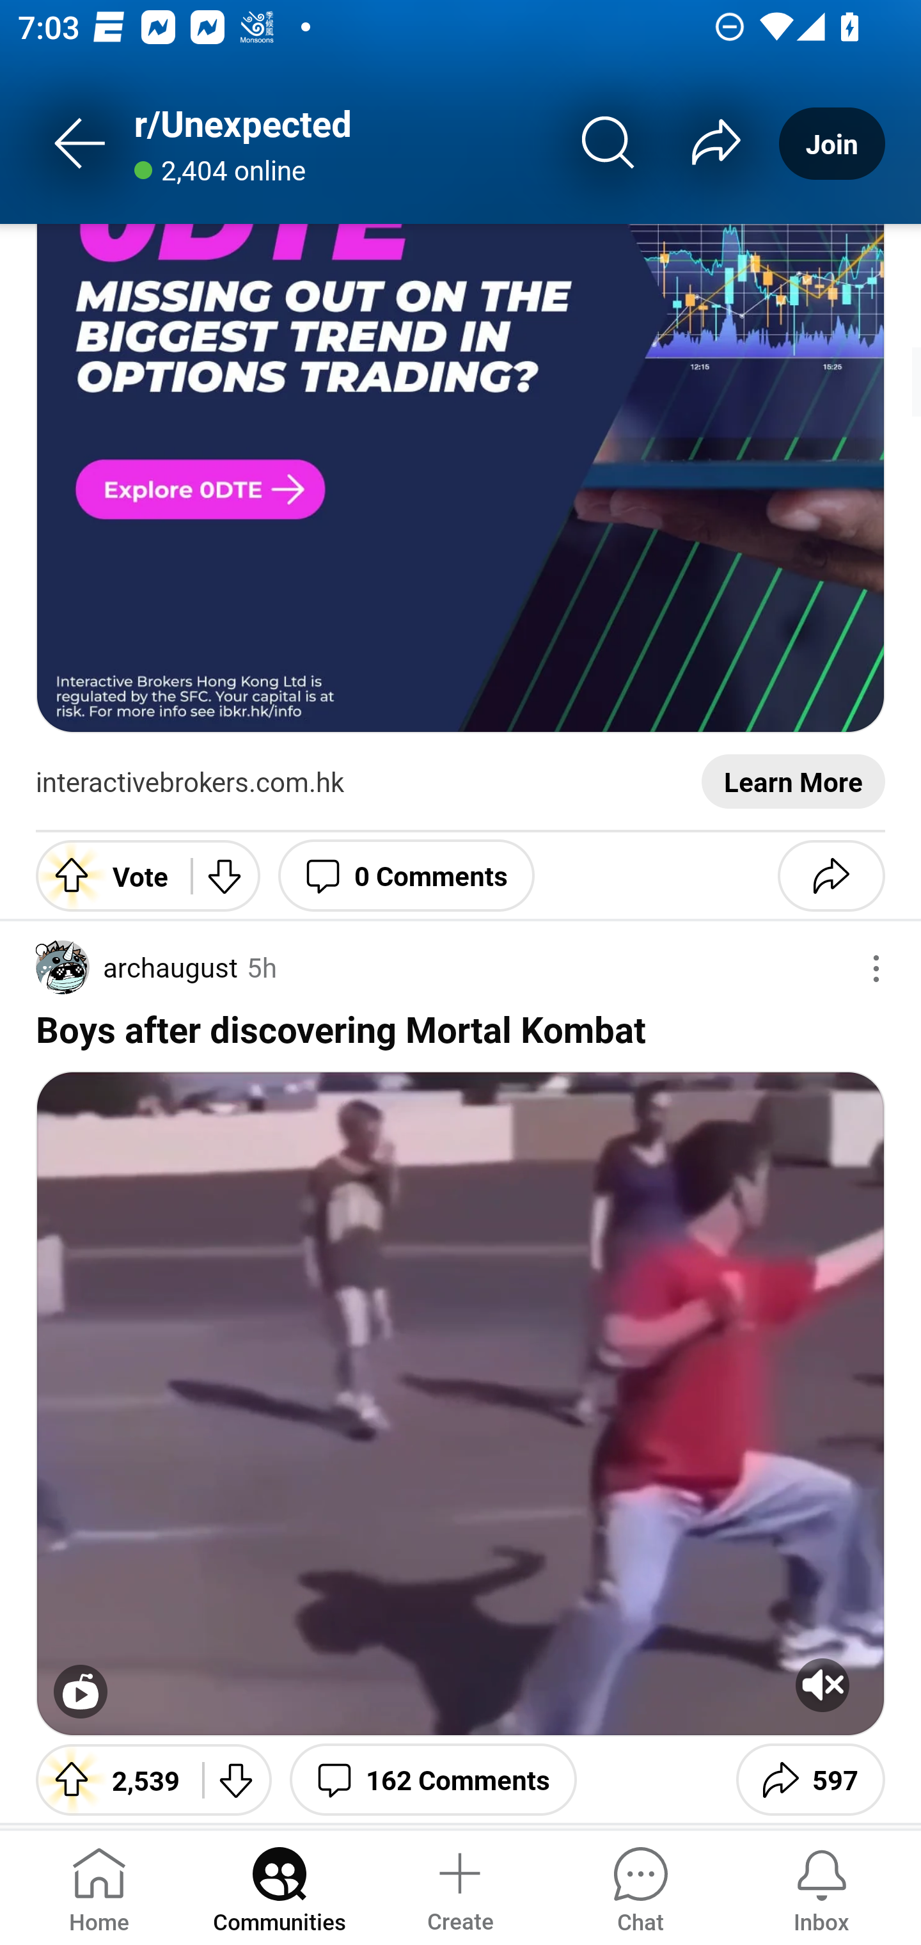 This screenshot has height=1945, width=921. What do you see at coordinates (137, 967) in the screenshot?
I see `Author archaugust` at bounding box center [137, 967].